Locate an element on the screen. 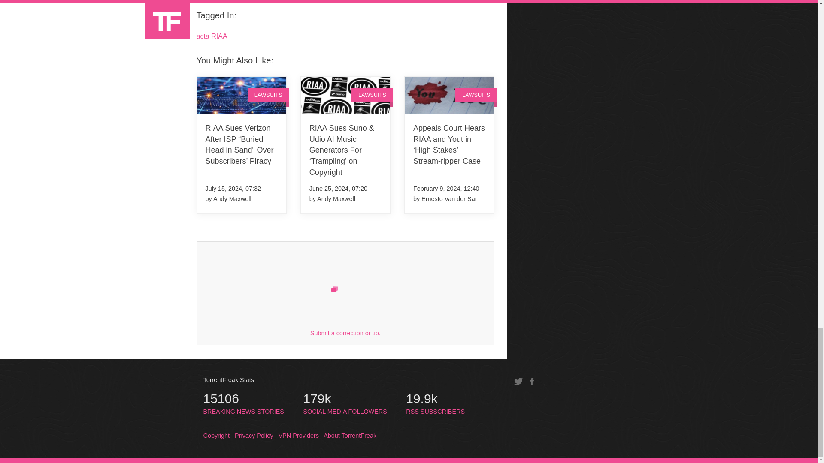 This screenshot has height=463, width=824. RIAA is located at coordinates (219, 36).